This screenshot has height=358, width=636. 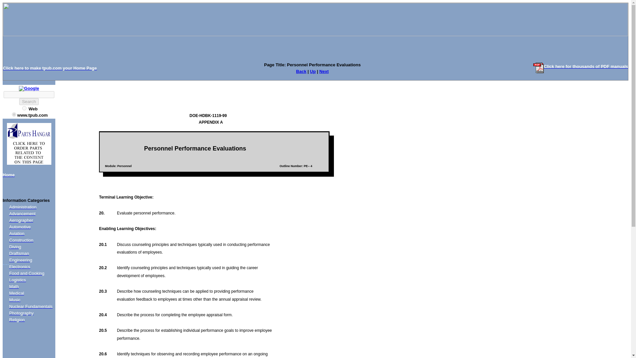 I want to click on Search, so click(x=28, y=101).